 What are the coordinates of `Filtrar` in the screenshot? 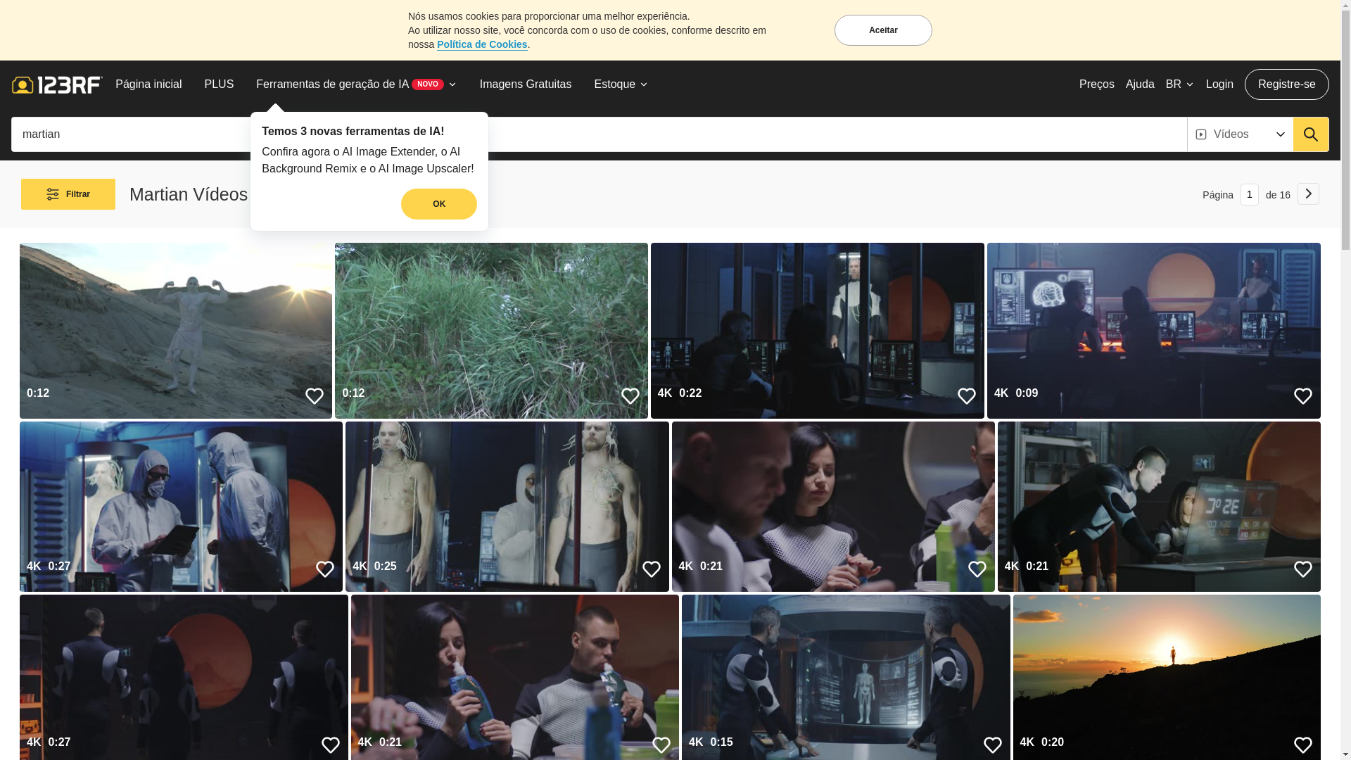 It's located at (68, 194).